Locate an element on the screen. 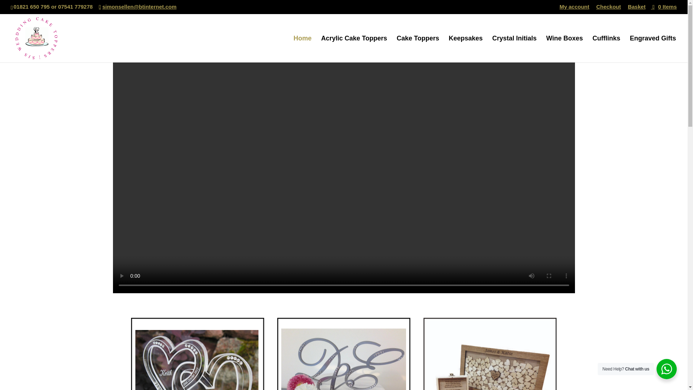 This screenshot has height=390, width=693. Basket is located at coordinates (636, 8).